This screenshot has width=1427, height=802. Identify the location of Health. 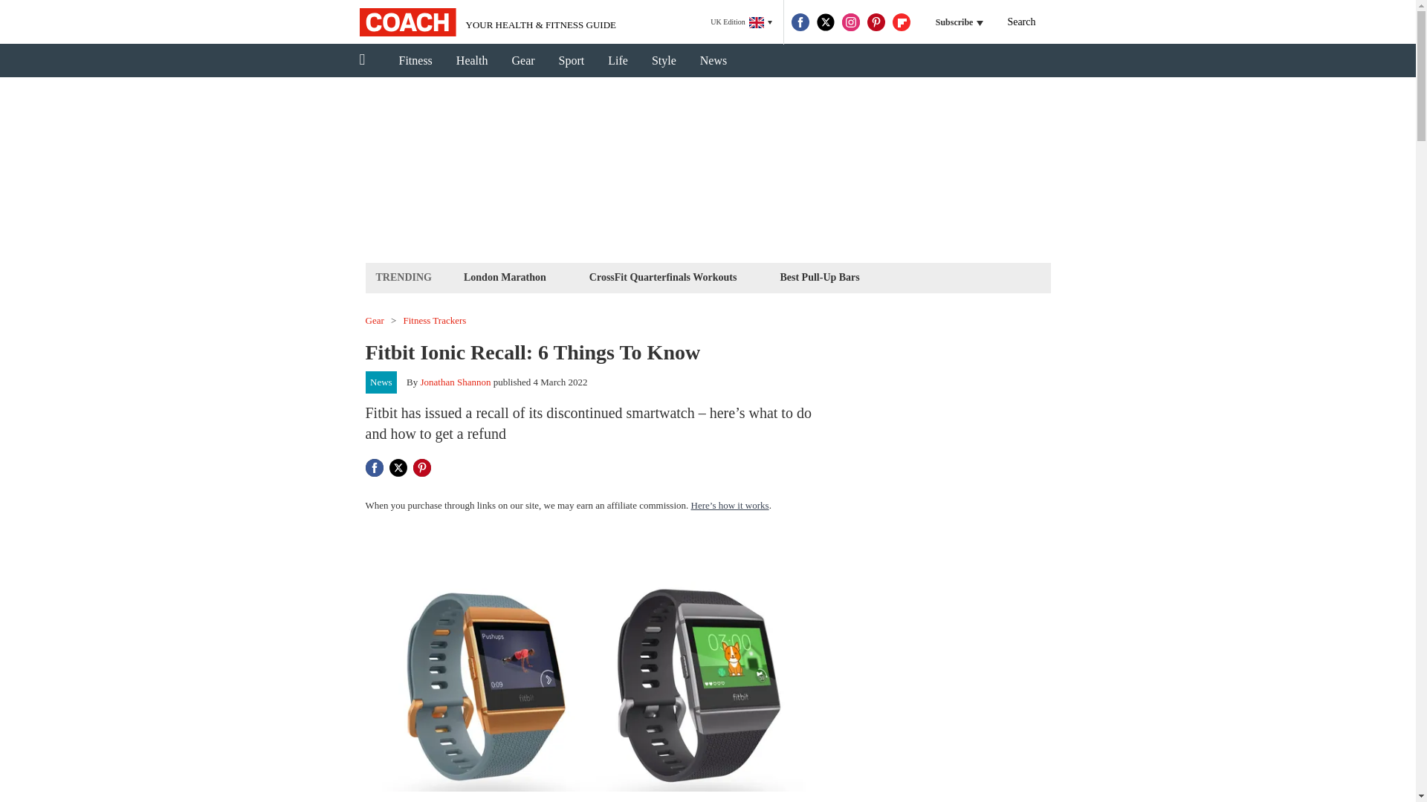
(472, 61).